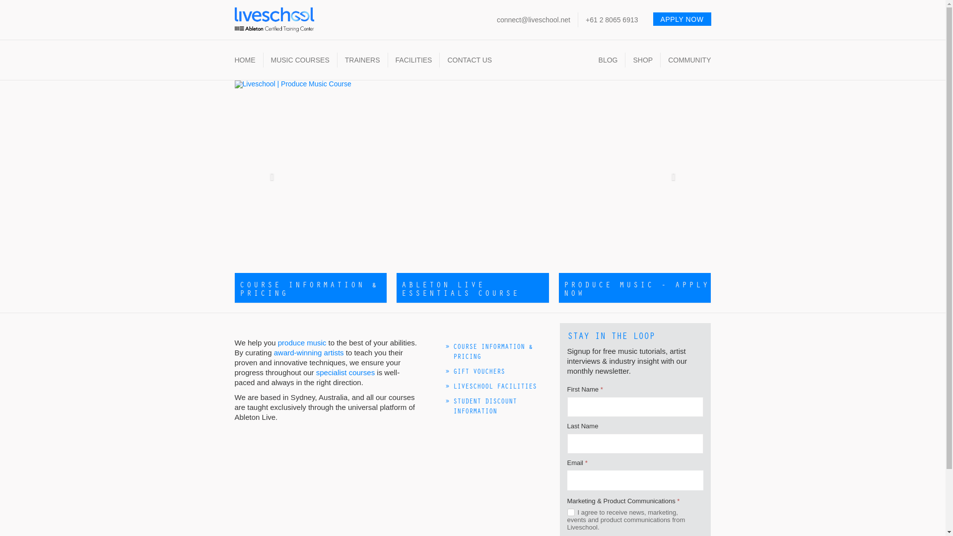  Describe the element at coordinates (309, 352) in the screenshot. I see `award-winning artists` at that location.